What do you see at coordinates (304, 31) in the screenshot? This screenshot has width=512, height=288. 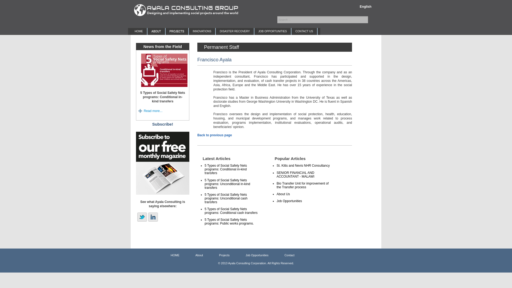 I see `CONTACT US` at bounding box center [304, 31].